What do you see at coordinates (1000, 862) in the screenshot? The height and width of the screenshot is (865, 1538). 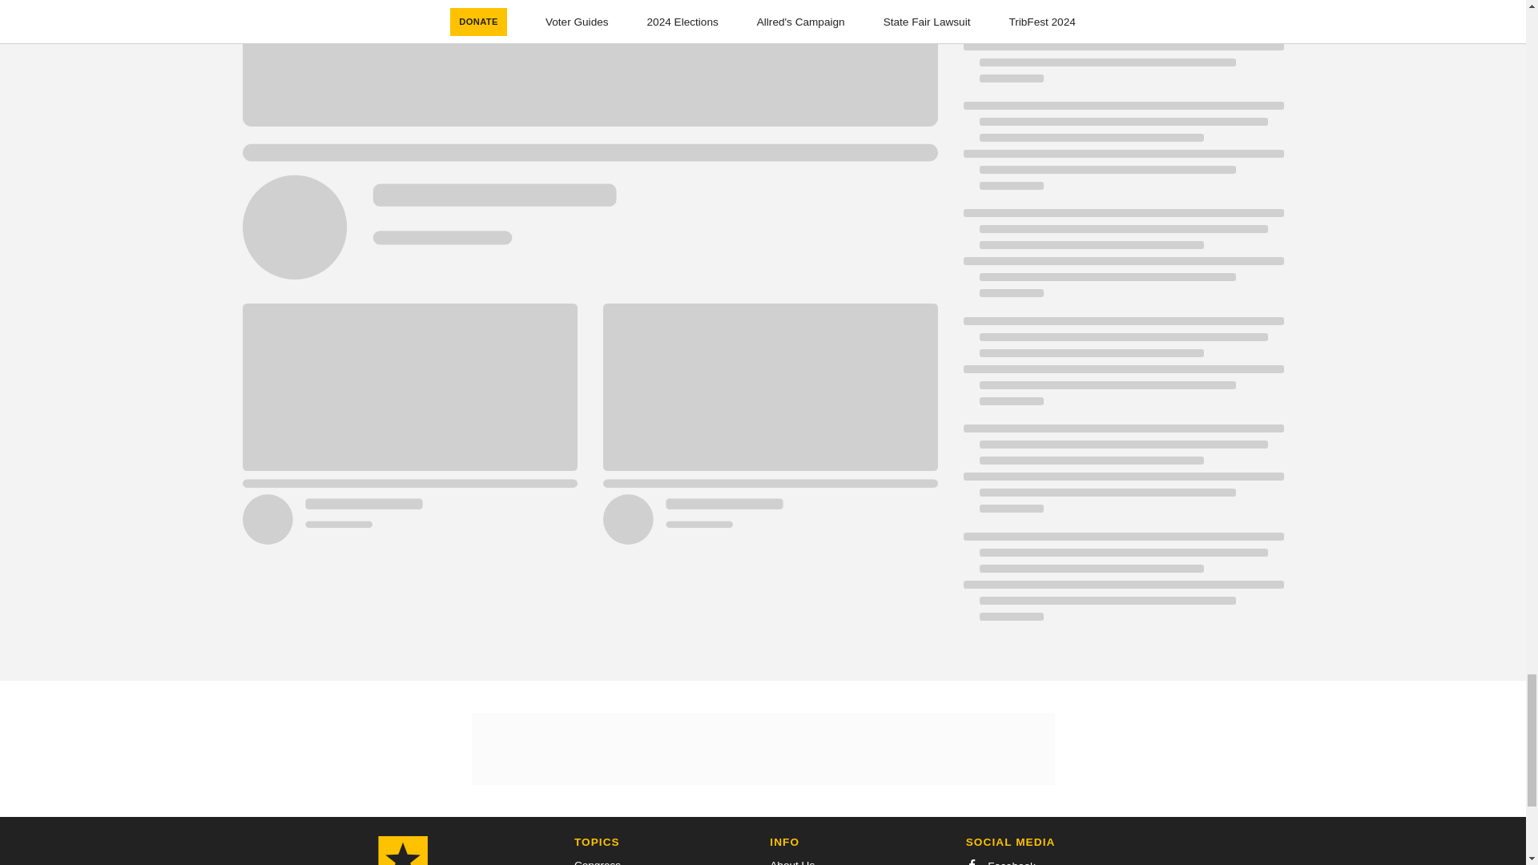 I see `Facebook` at bounding box center [1000, 862].